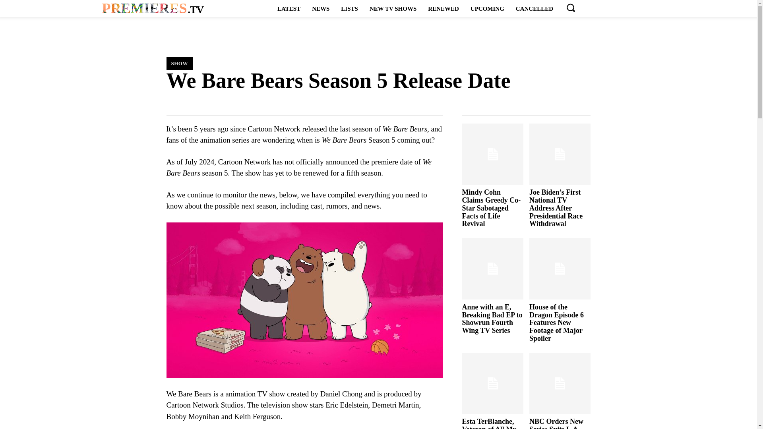  I want to click on NEWS, so click(320, 8).